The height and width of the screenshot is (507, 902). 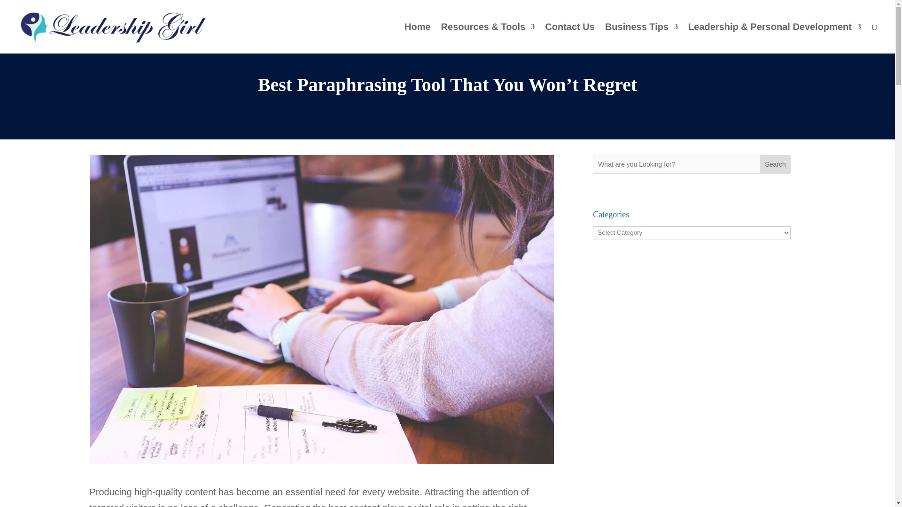 What do you see at coordinates (569, 38) in the screenshot?
I see `Contact Us` at bounding box center [569, 38].